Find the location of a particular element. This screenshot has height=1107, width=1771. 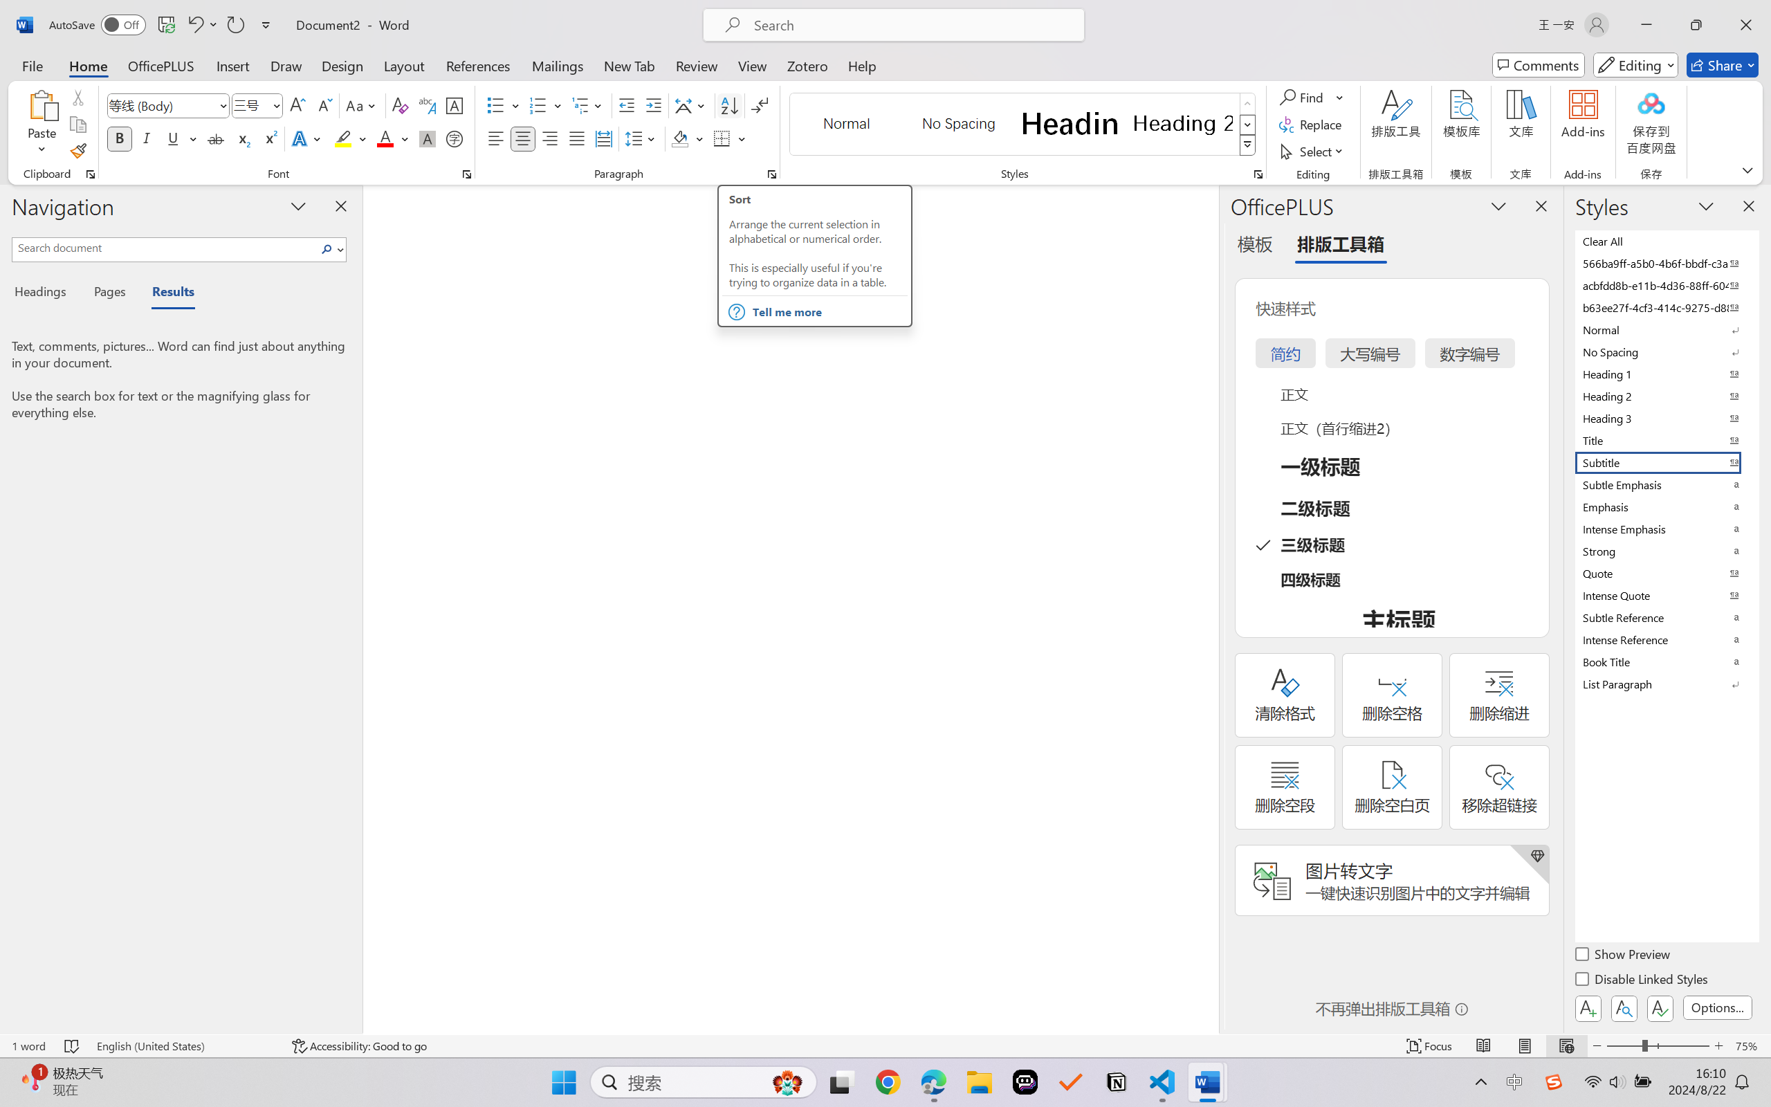

Go Back (Alt+LeftArrow) is located at coordinates (664, 12).